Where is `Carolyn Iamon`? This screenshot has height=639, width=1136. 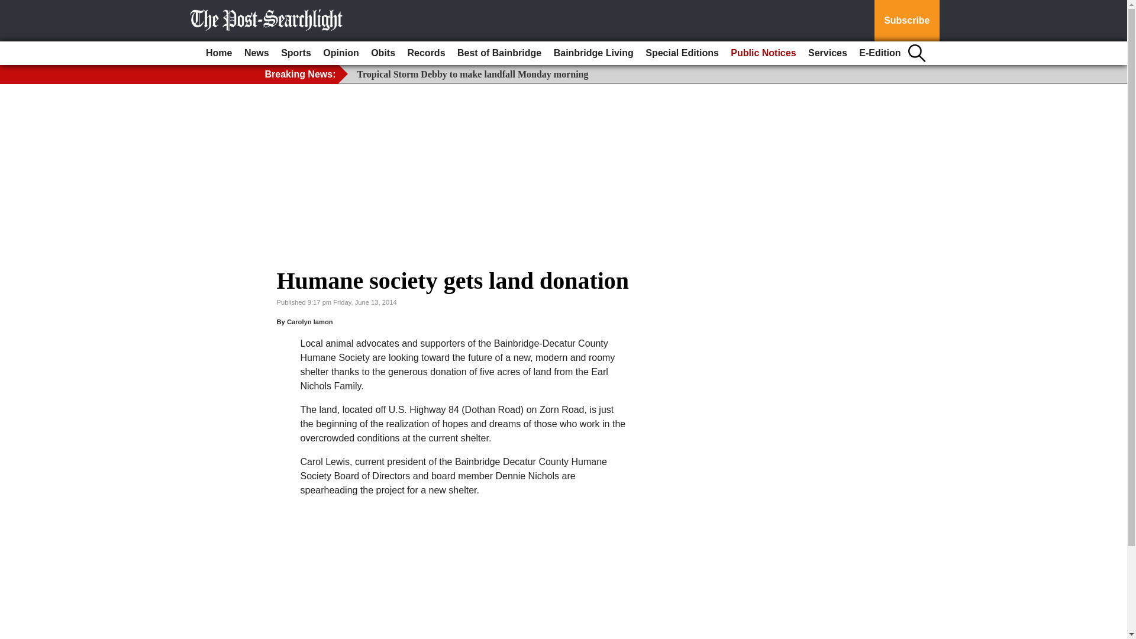 Carolyn Iamon is located at coordinates (310, 321).